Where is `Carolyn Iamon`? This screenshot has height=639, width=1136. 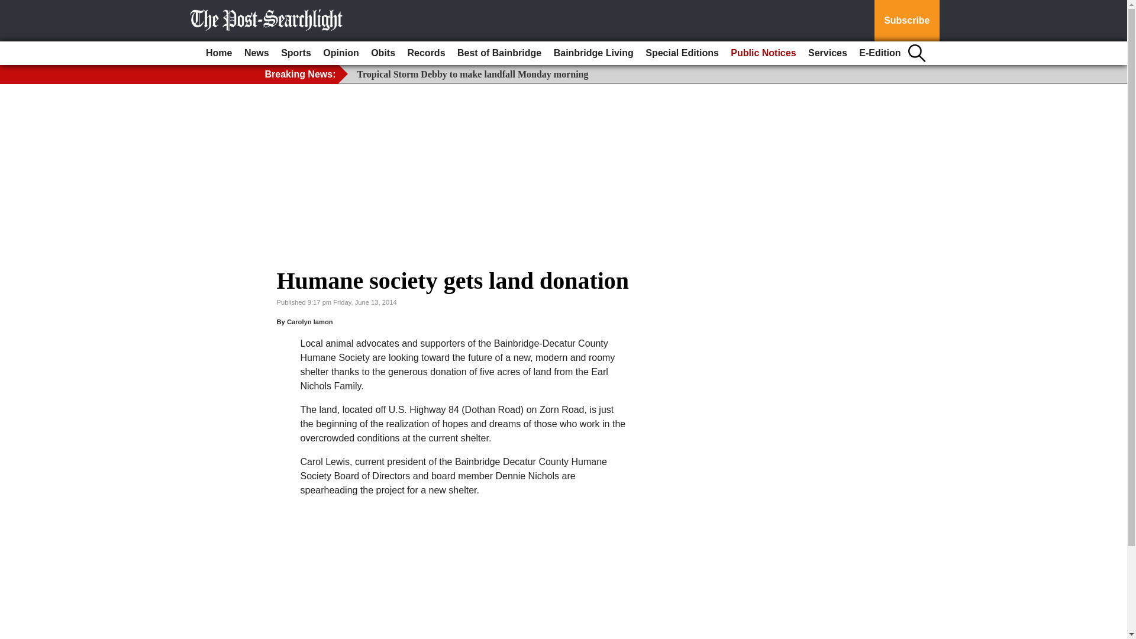 Carolyn Iamon is located at coordinates (310, 321).